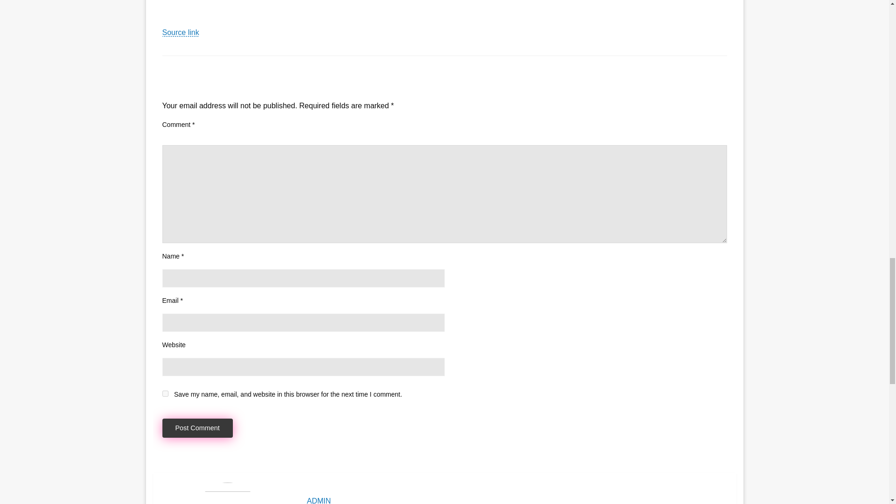  I want to click on More by Rough Draft, so click(300, 2).